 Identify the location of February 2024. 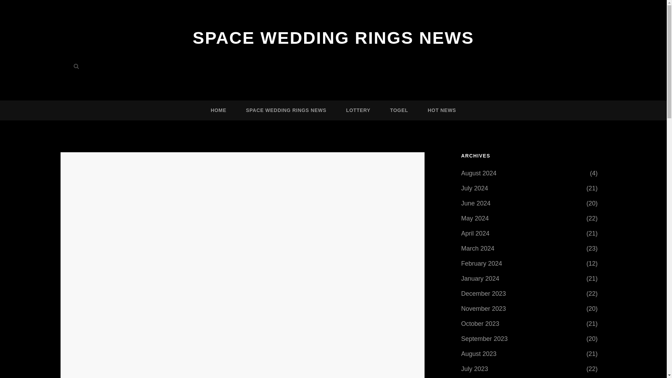
(482, 264).